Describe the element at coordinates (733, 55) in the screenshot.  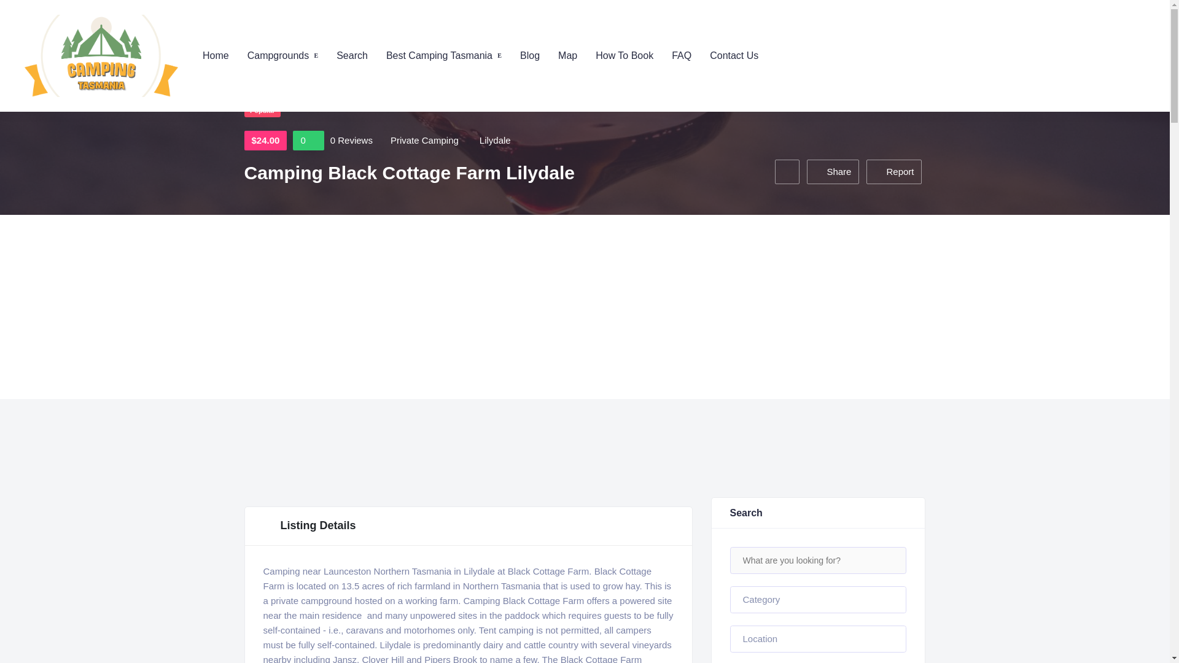
I see `Contact Us` at that location.